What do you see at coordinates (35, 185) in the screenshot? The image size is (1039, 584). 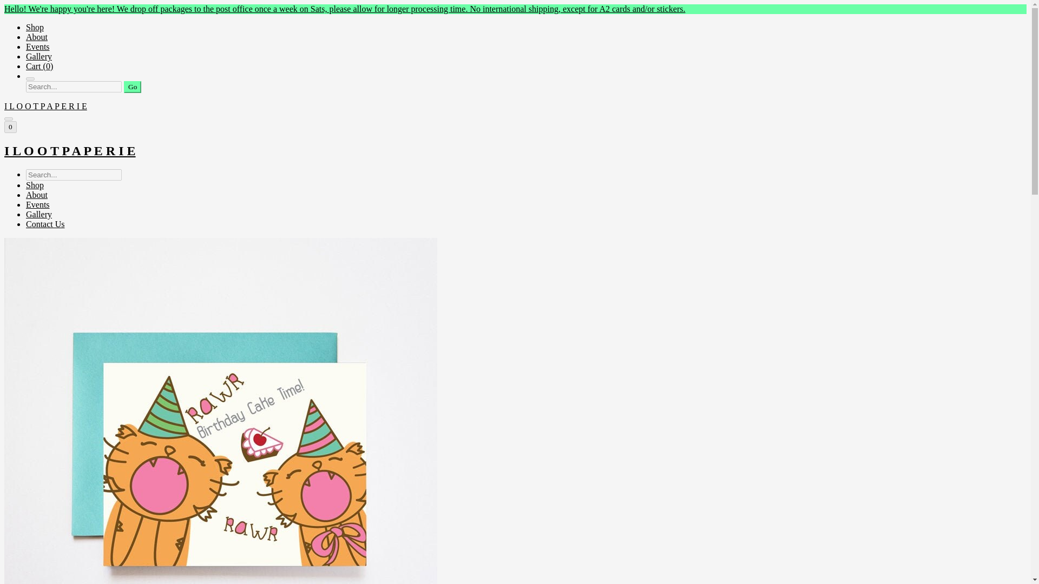 I see `Shop` at bounding box center [35, 185].